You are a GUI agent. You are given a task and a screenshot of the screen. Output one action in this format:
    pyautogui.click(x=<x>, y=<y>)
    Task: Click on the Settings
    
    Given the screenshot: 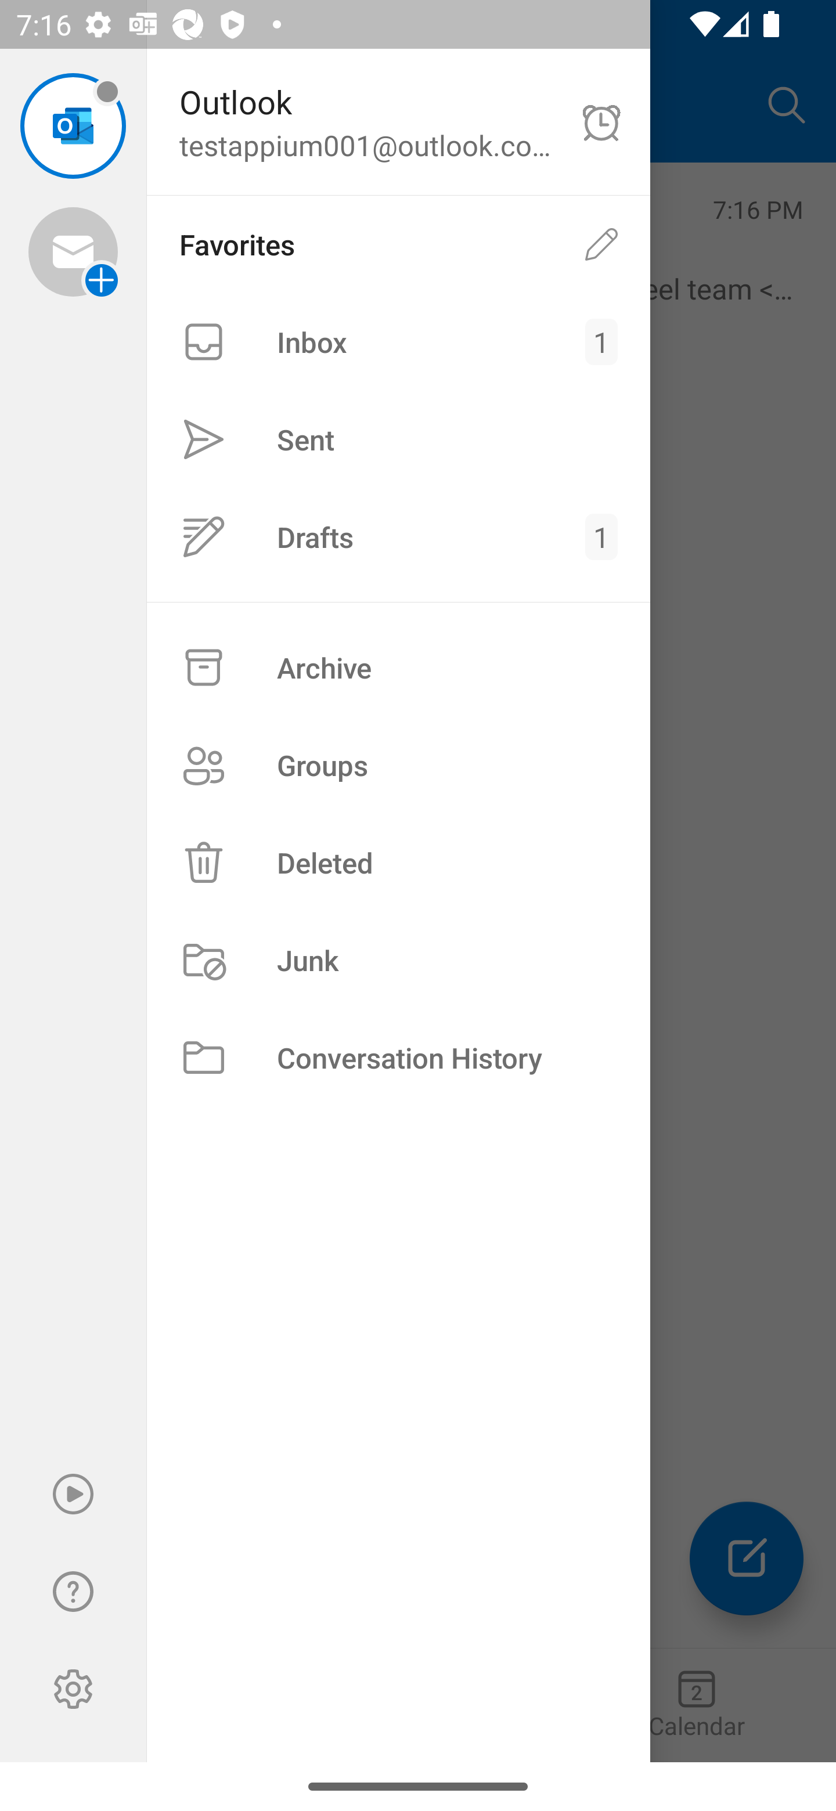 What is the action you would take?
    pyautogui.click(x=73, y=1689)
    